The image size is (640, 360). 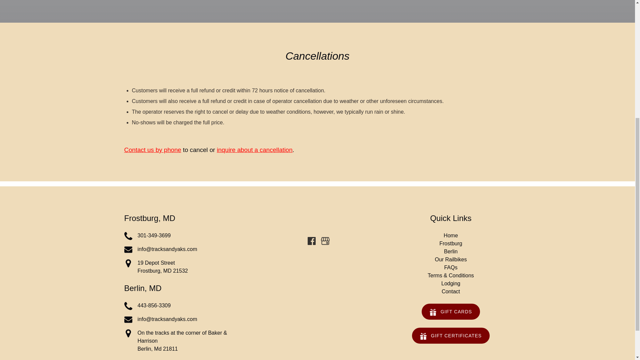 I want to click on FAQs, so click(x=451, y=267).